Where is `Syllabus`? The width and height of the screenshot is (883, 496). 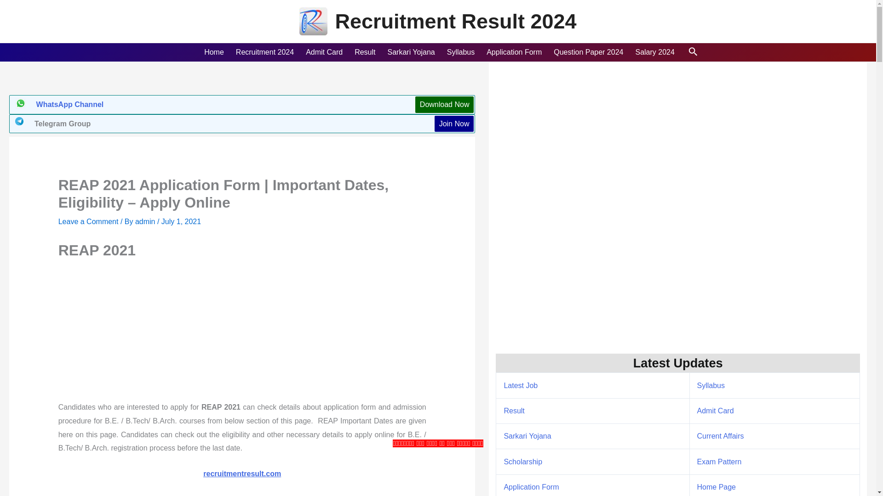
Syllabus is located at coordinates (459, 52).